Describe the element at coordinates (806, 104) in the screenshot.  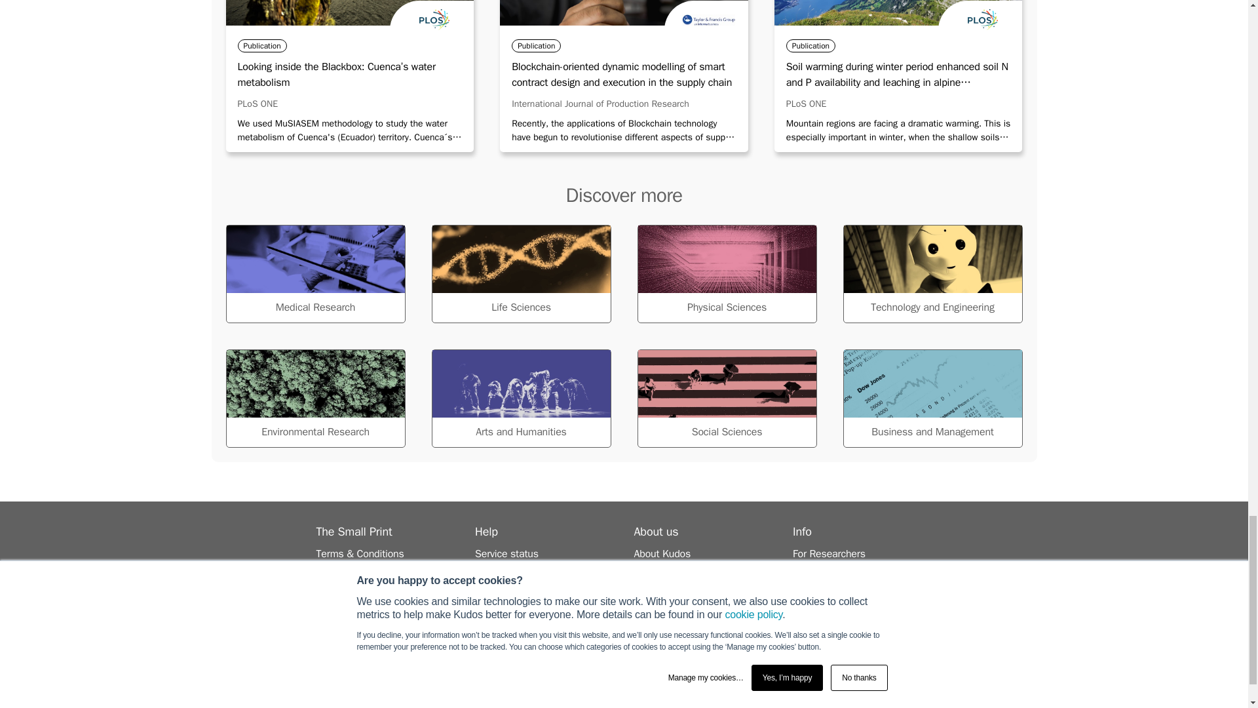
I see `PLoS ONE` at that location.